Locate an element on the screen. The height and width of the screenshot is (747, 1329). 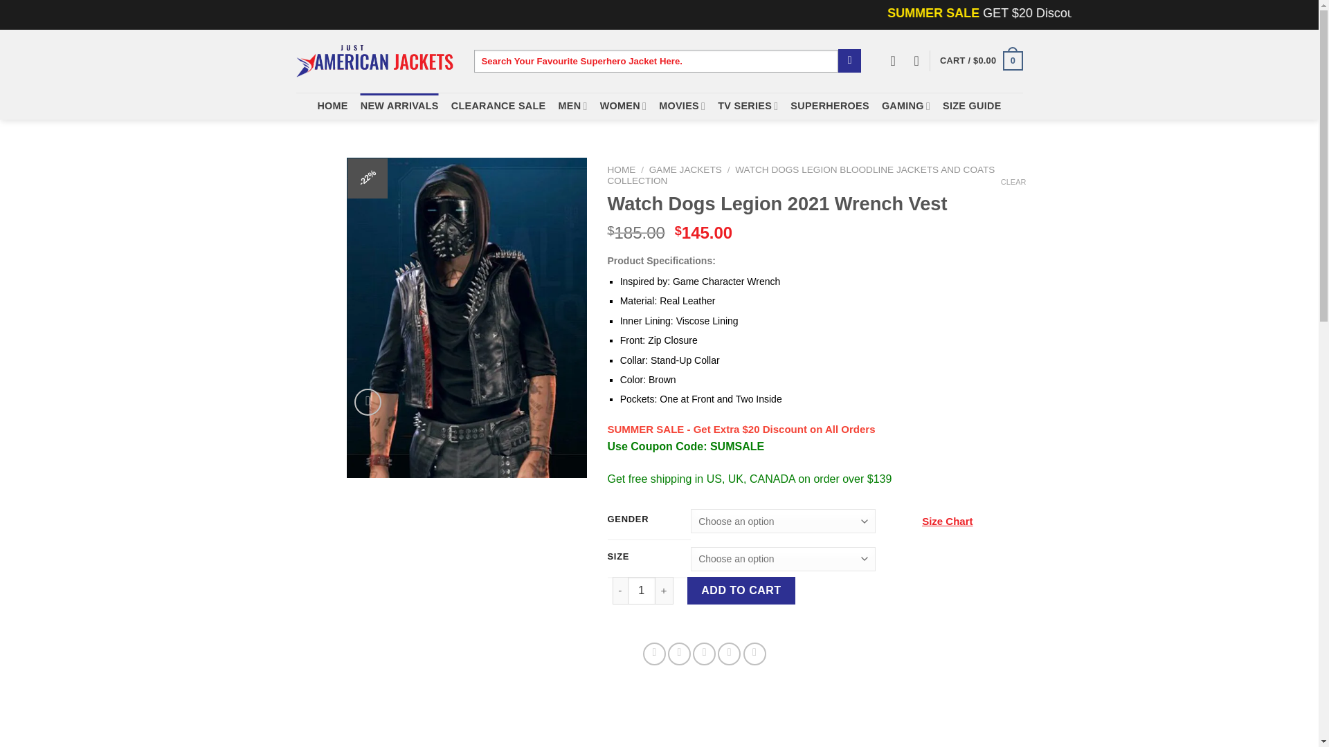
Zoom is located at coordinates (368, 401).